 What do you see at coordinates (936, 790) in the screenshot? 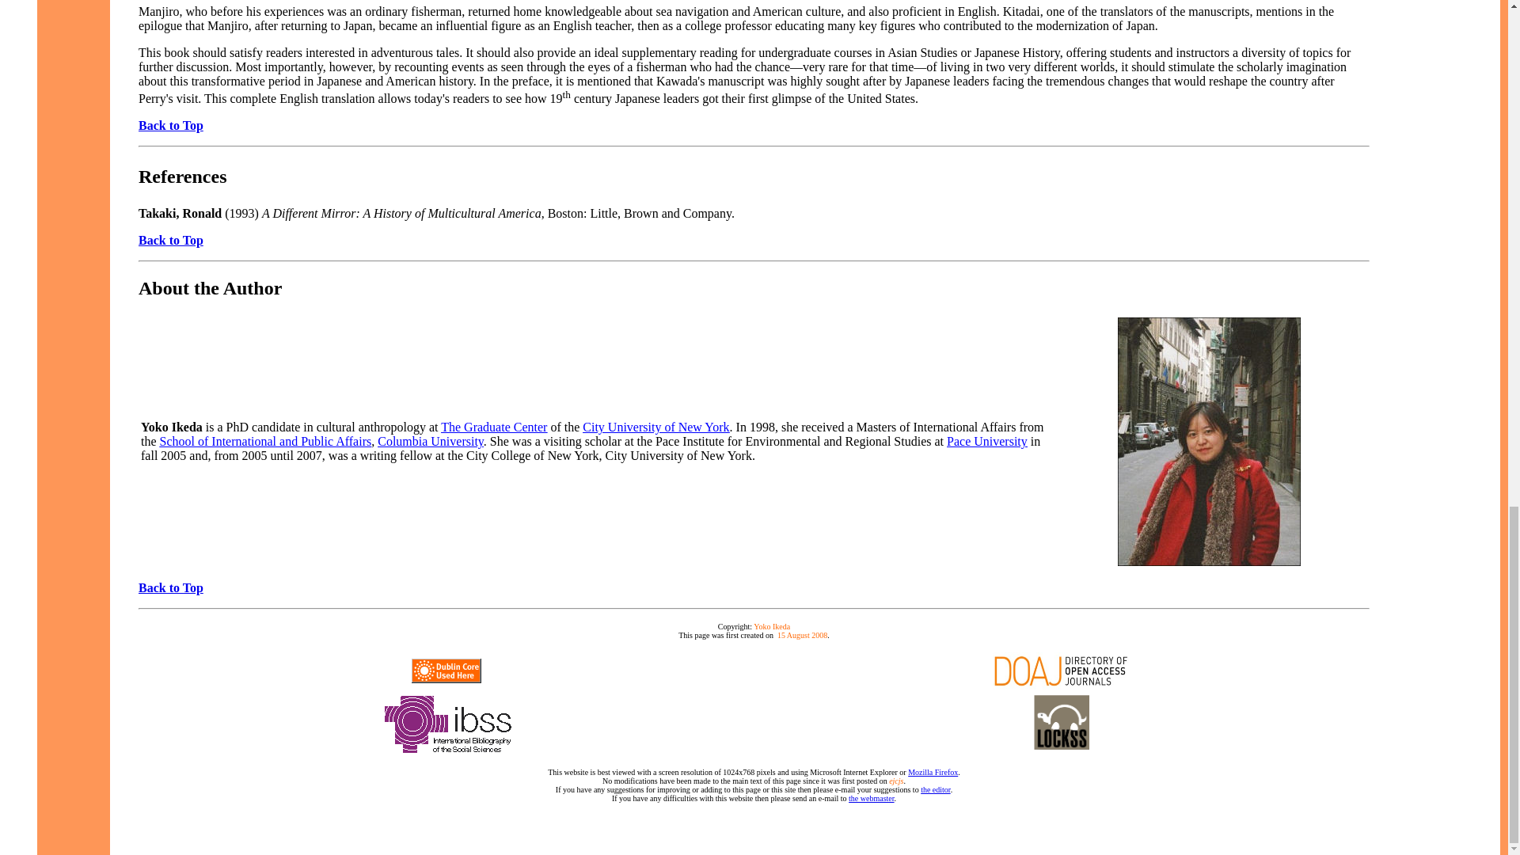
I see `the editor` at bounding box center [936, 790].